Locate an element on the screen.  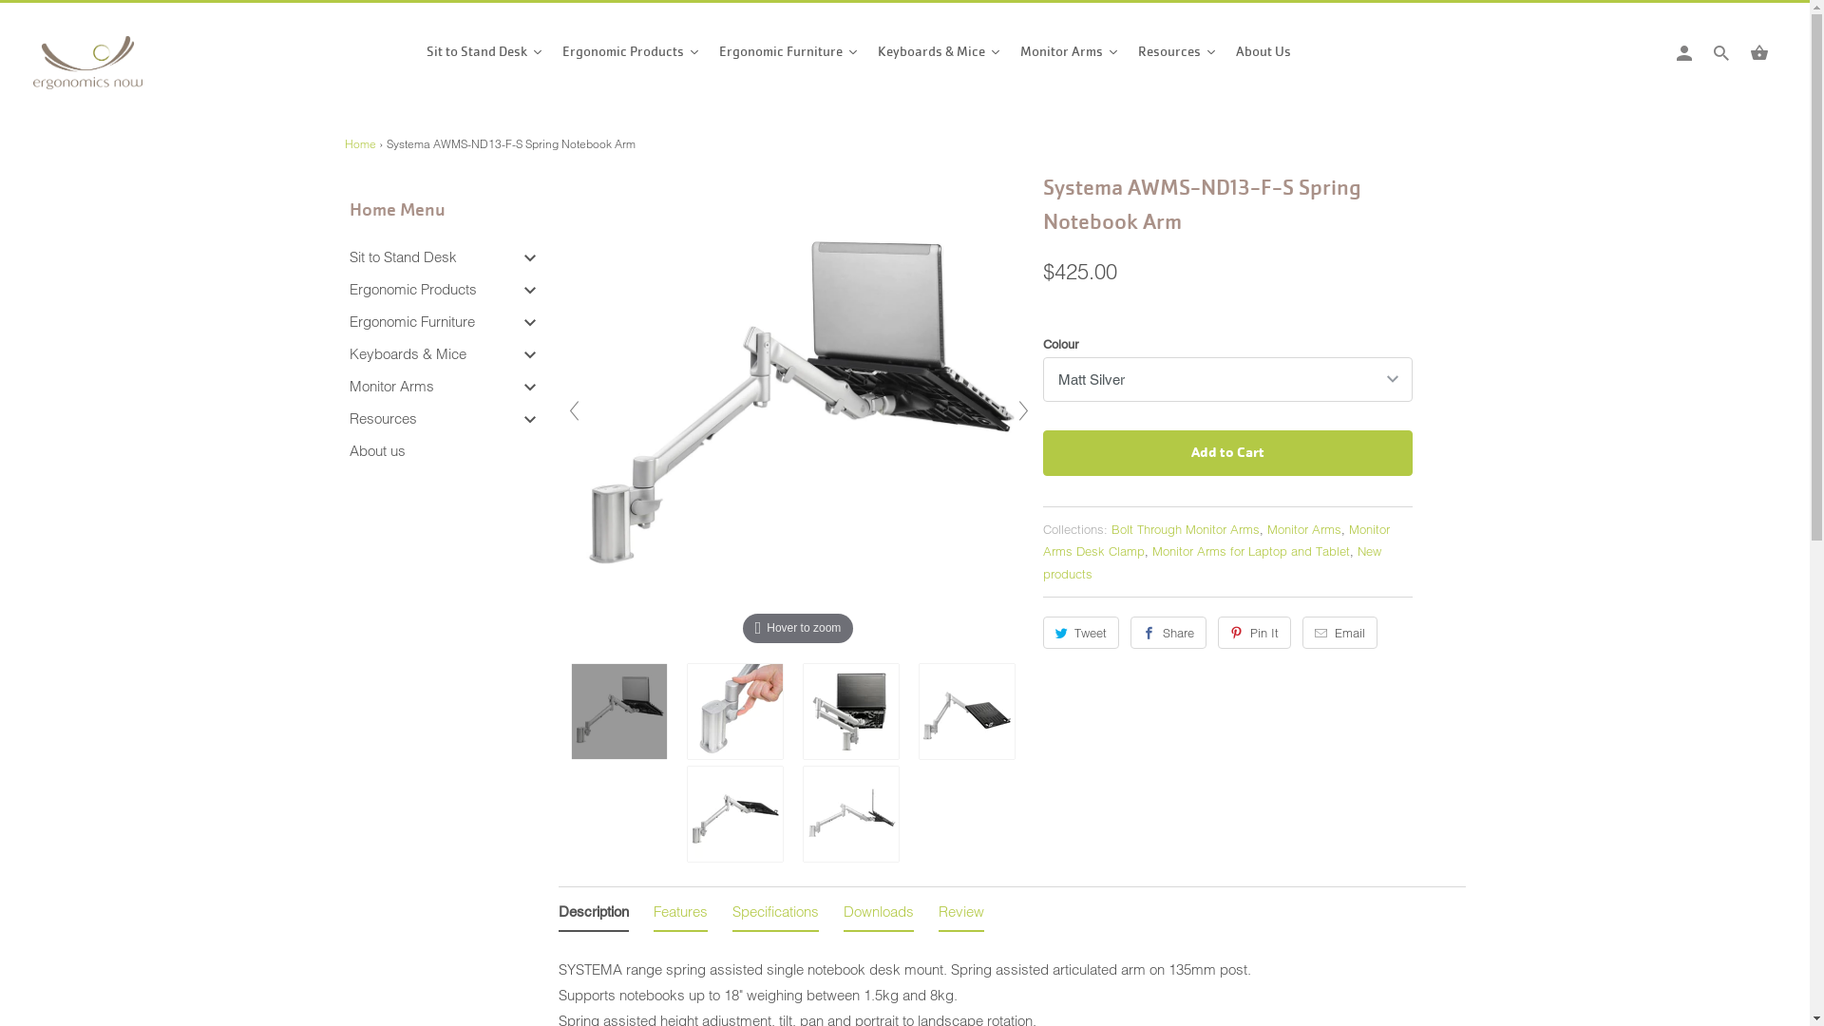
Downloads is located at coordinates (879, 916).